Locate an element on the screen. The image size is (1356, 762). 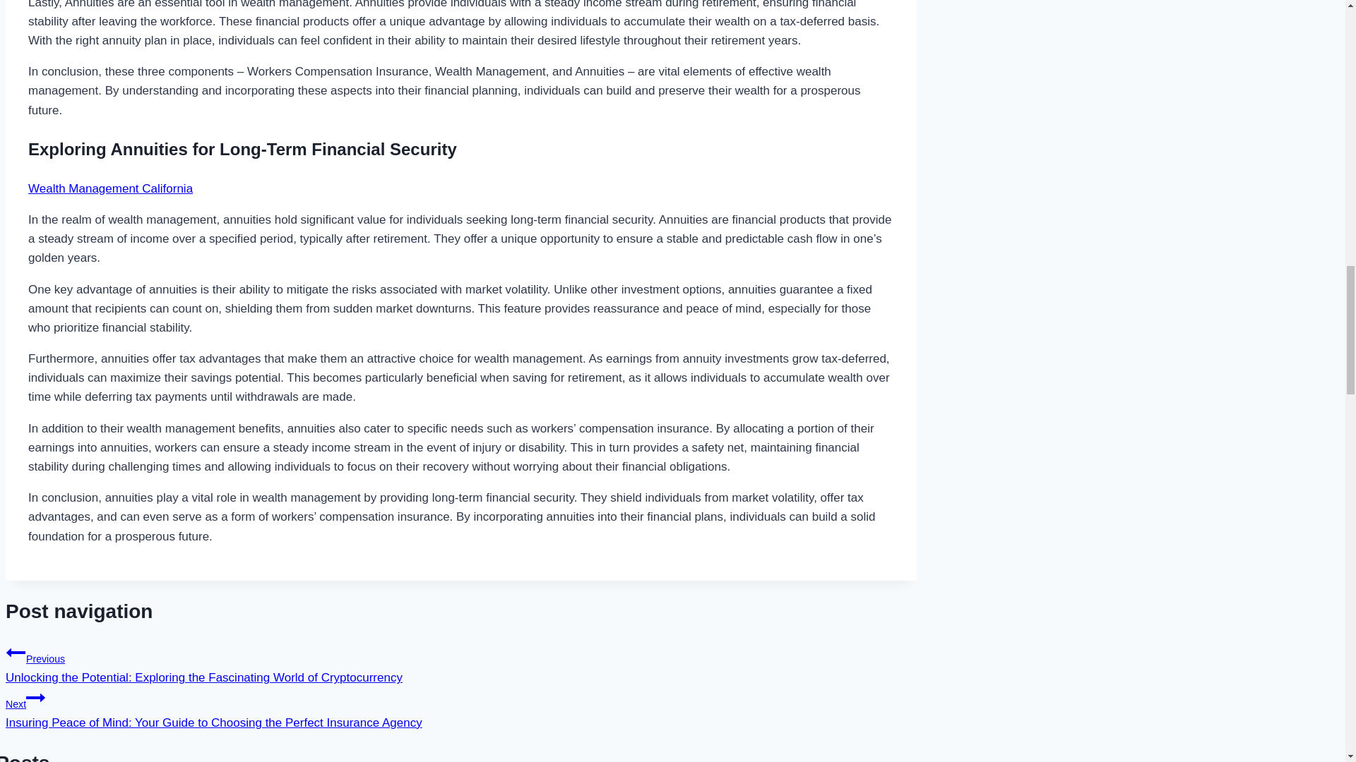
Continue is located at coordinates (35, 698).